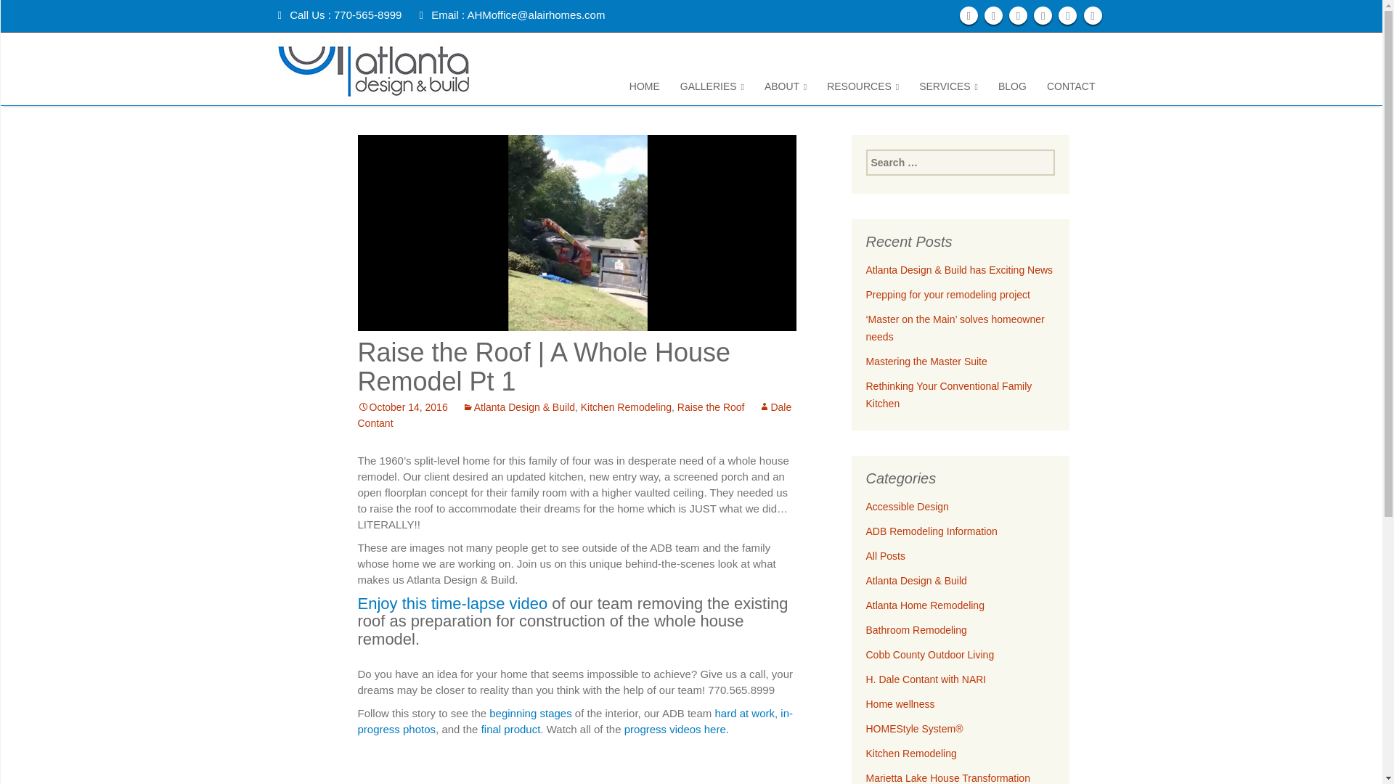 Image resolution: width=1394 pixels, height=784 pixels. Describe the element at coordinates (645, 84) in the screenshot. I see `HOME` at that location.